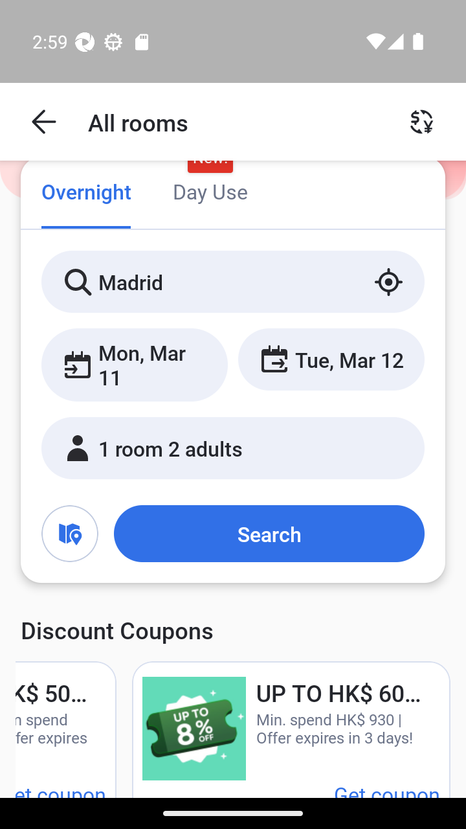  I want to click on Day Use, so click(210, 193).